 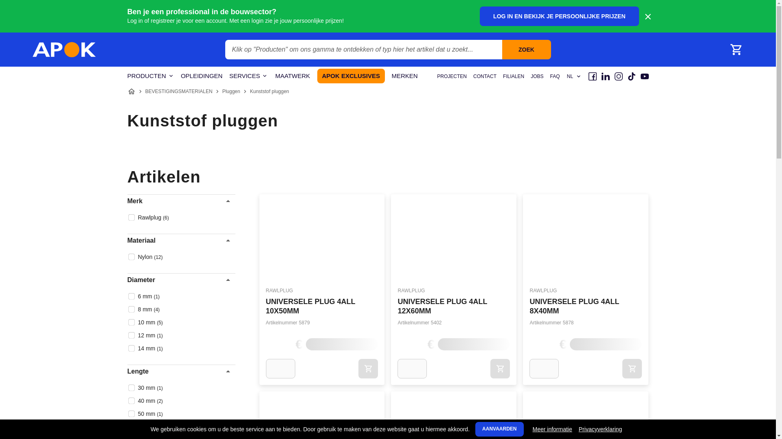 I want to click on ZOEK, so click(x=526, y=50).